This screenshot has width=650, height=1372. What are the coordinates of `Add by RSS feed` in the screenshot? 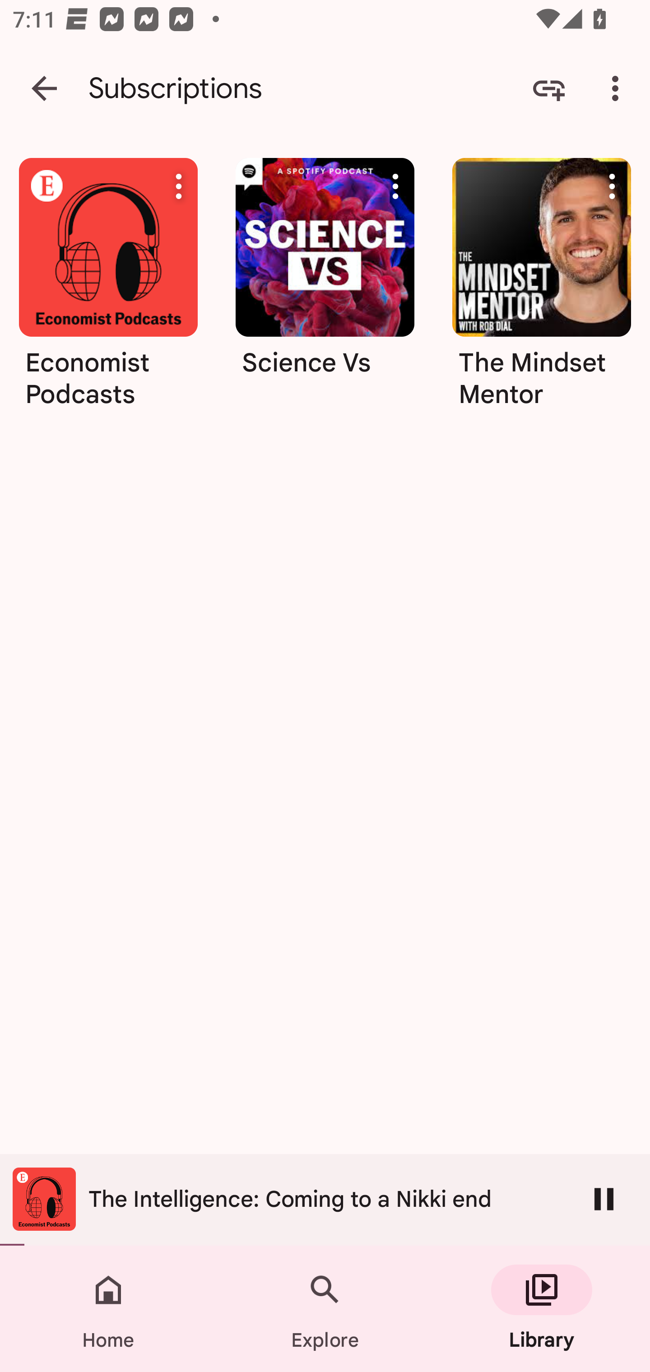 It's located at (549, 88).